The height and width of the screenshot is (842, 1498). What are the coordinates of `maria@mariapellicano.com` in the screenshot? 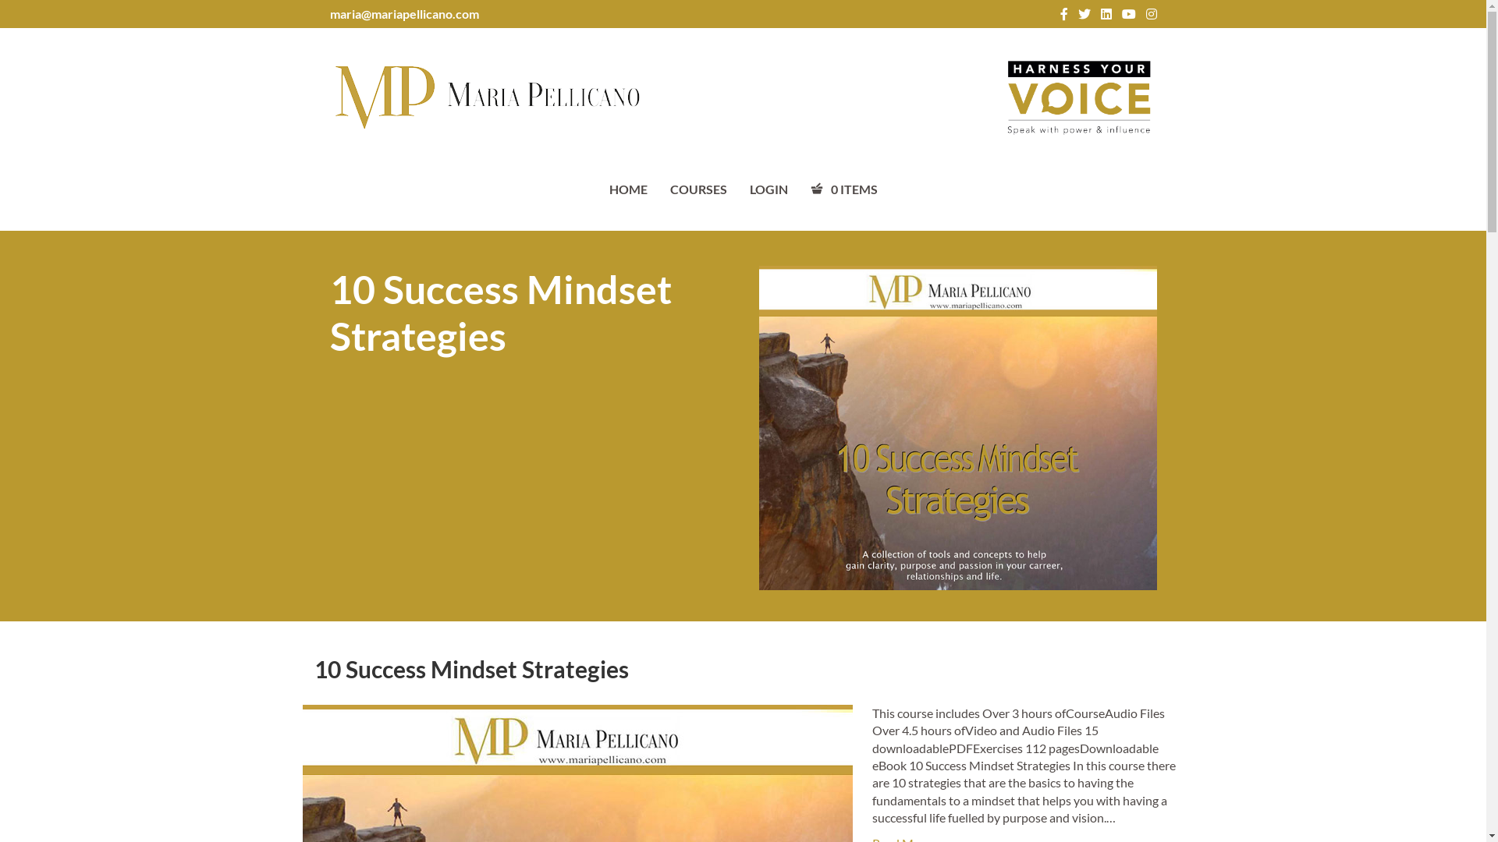 It's located at (404, 14).